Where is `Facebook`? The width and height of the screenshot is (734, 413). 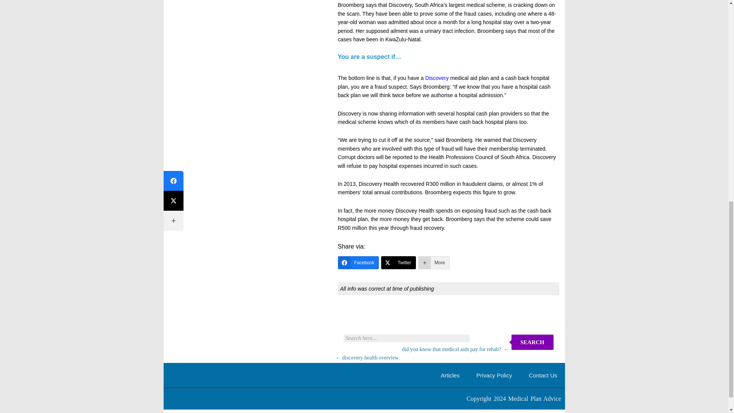 Facebook is located at coordinates (359, 262).